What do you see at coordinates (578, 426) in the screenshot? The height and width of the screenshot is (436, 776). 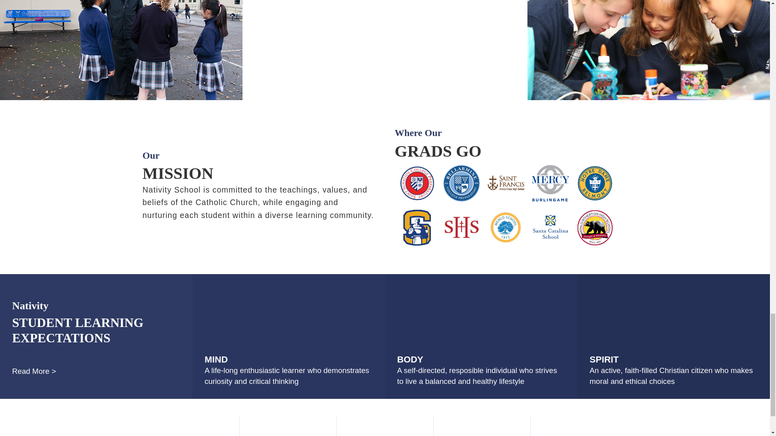 I see `Alumni` at bounding box center [578, 426].